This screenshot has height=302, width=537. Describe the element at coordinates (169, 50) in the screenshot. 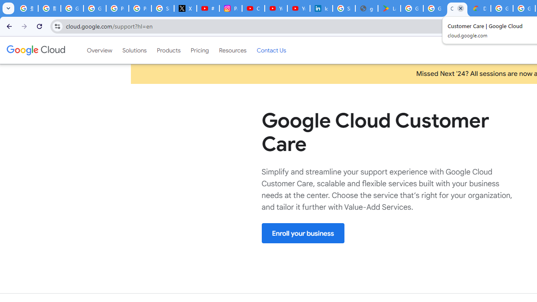

I see `Products` at that location.